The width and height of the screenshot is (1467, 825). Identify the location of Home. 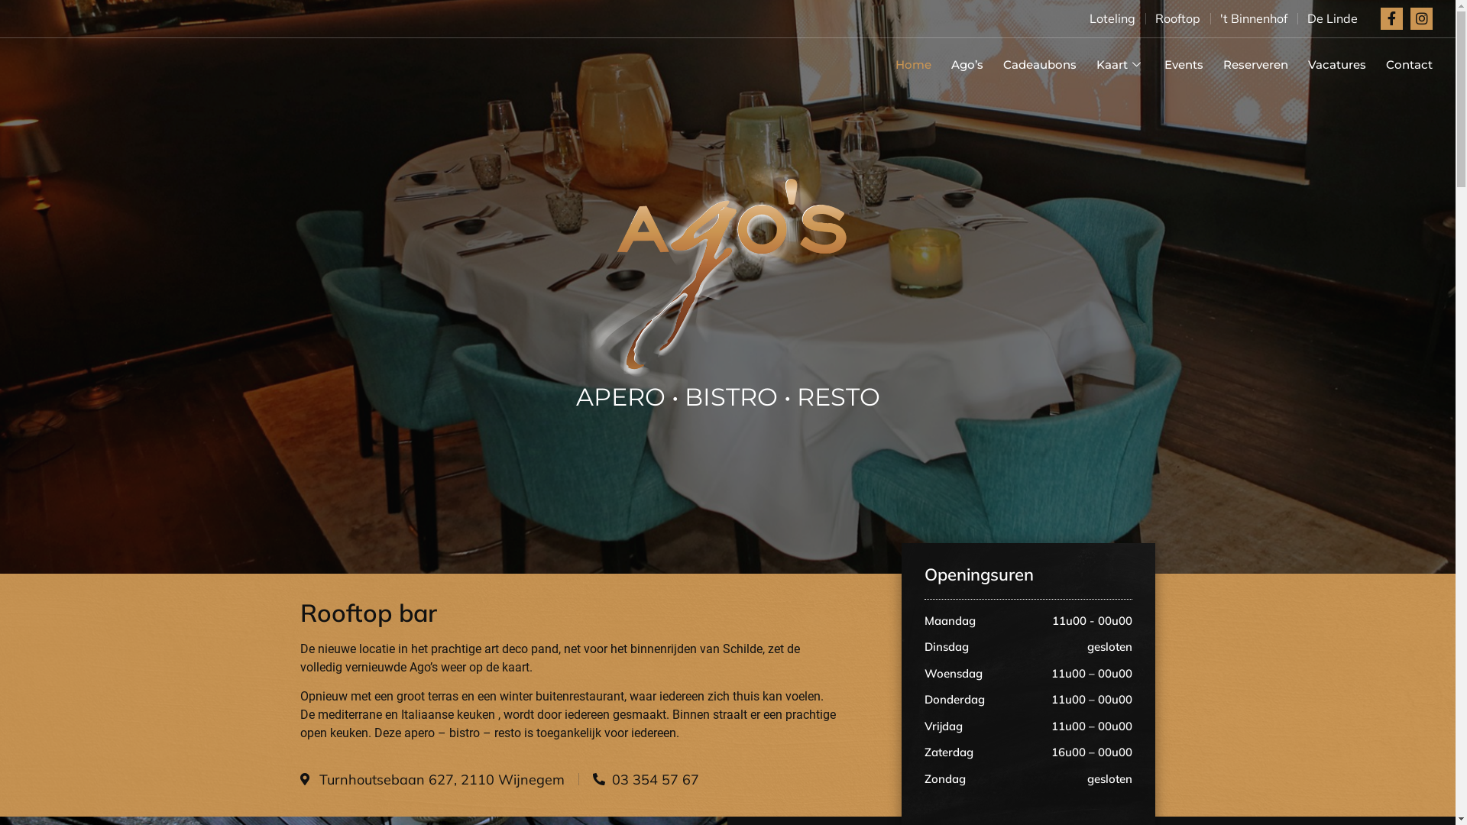
(903, 65).